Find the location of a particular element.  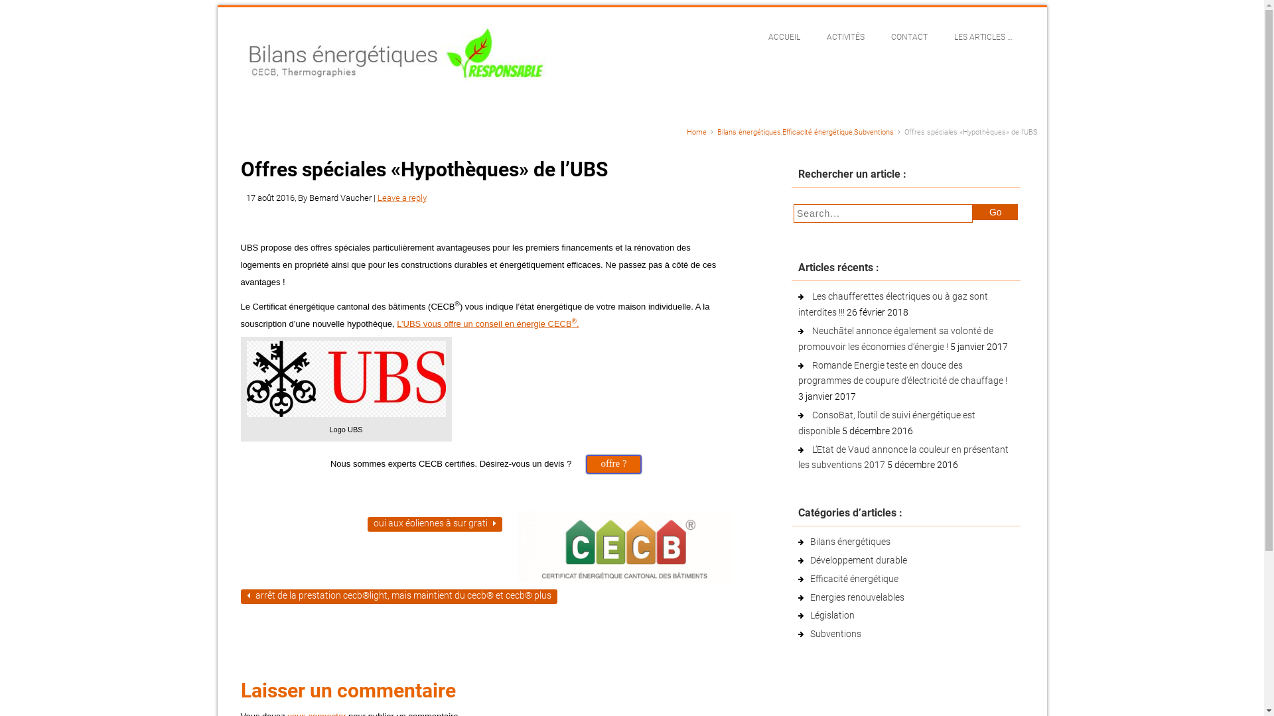

Leave a reply is located at coordinates (401, 198).